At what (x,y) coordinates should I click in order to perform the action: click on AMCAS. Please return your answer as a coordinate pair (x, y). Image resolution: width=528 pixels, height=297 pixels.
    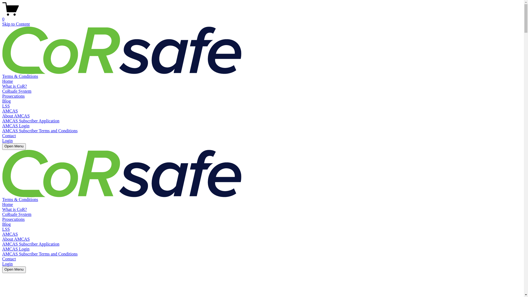
    Looking at the image, I should click on (10, 234).